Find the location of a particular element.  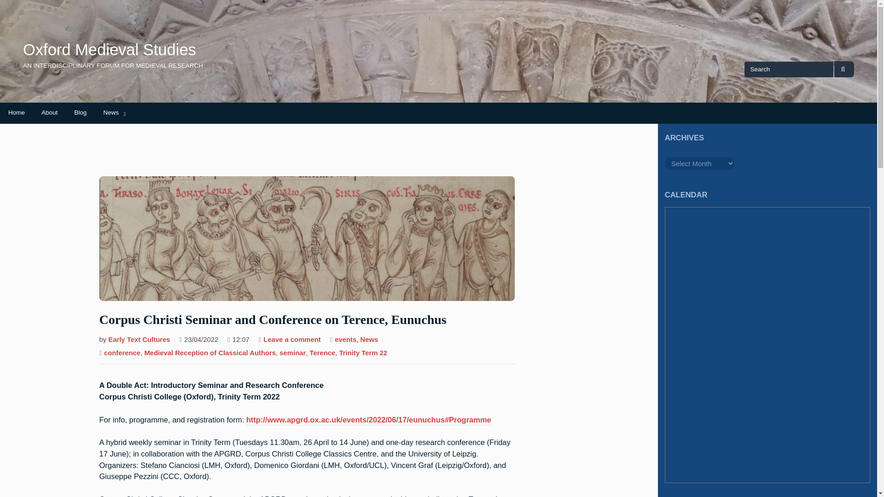

Early Text Cultures is located at coordinates (139, 341).